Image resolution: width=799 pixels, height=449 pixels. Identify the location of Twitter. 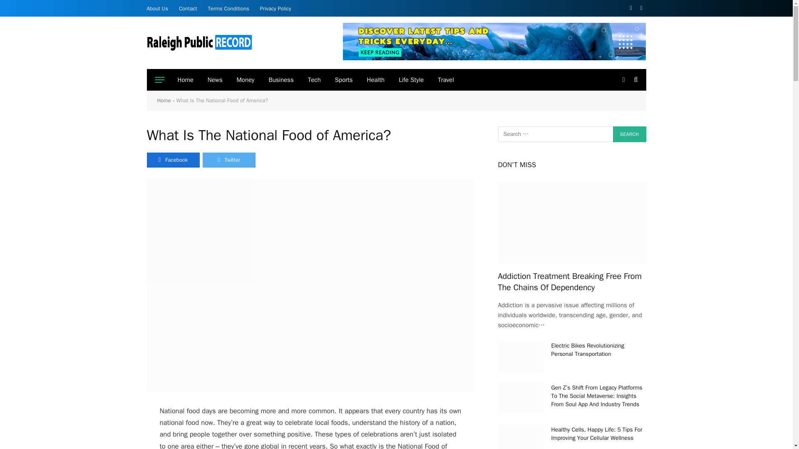
(228, 160).